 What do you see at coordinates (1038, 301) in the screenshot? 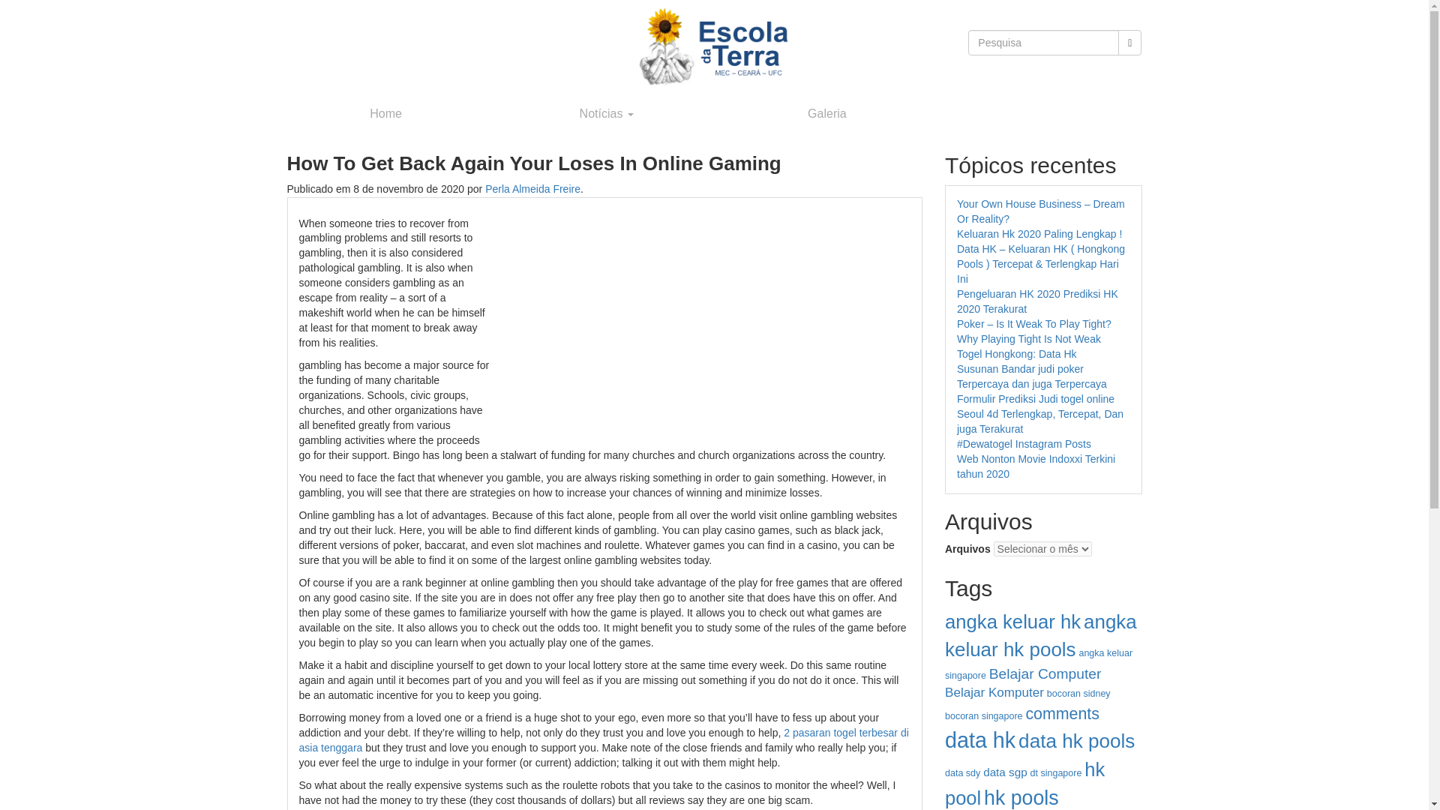
I see `Pengeluaran HK 2020 Prediksi HK 2020 Terakurat` at bounding box center [1038, 301].